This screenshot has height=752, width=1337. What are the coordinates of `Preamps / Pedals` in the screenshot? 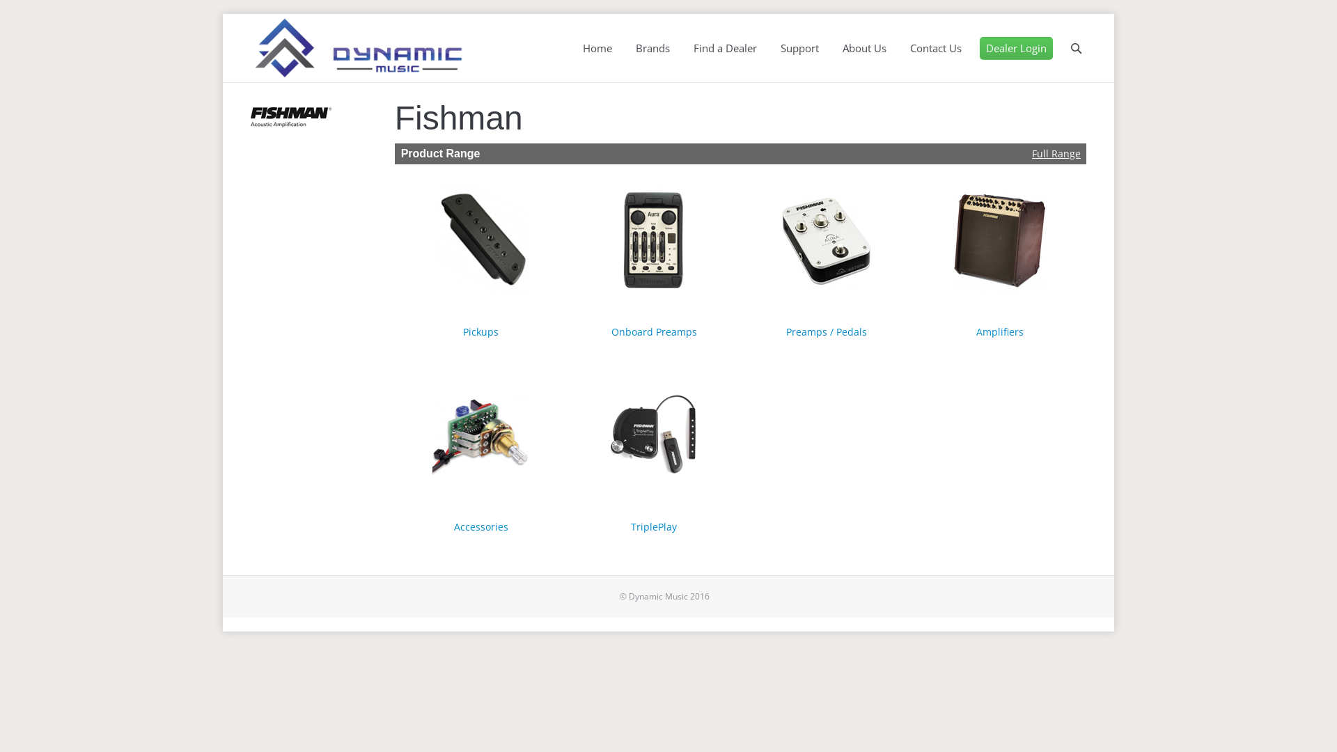 It's located at (827, 331).